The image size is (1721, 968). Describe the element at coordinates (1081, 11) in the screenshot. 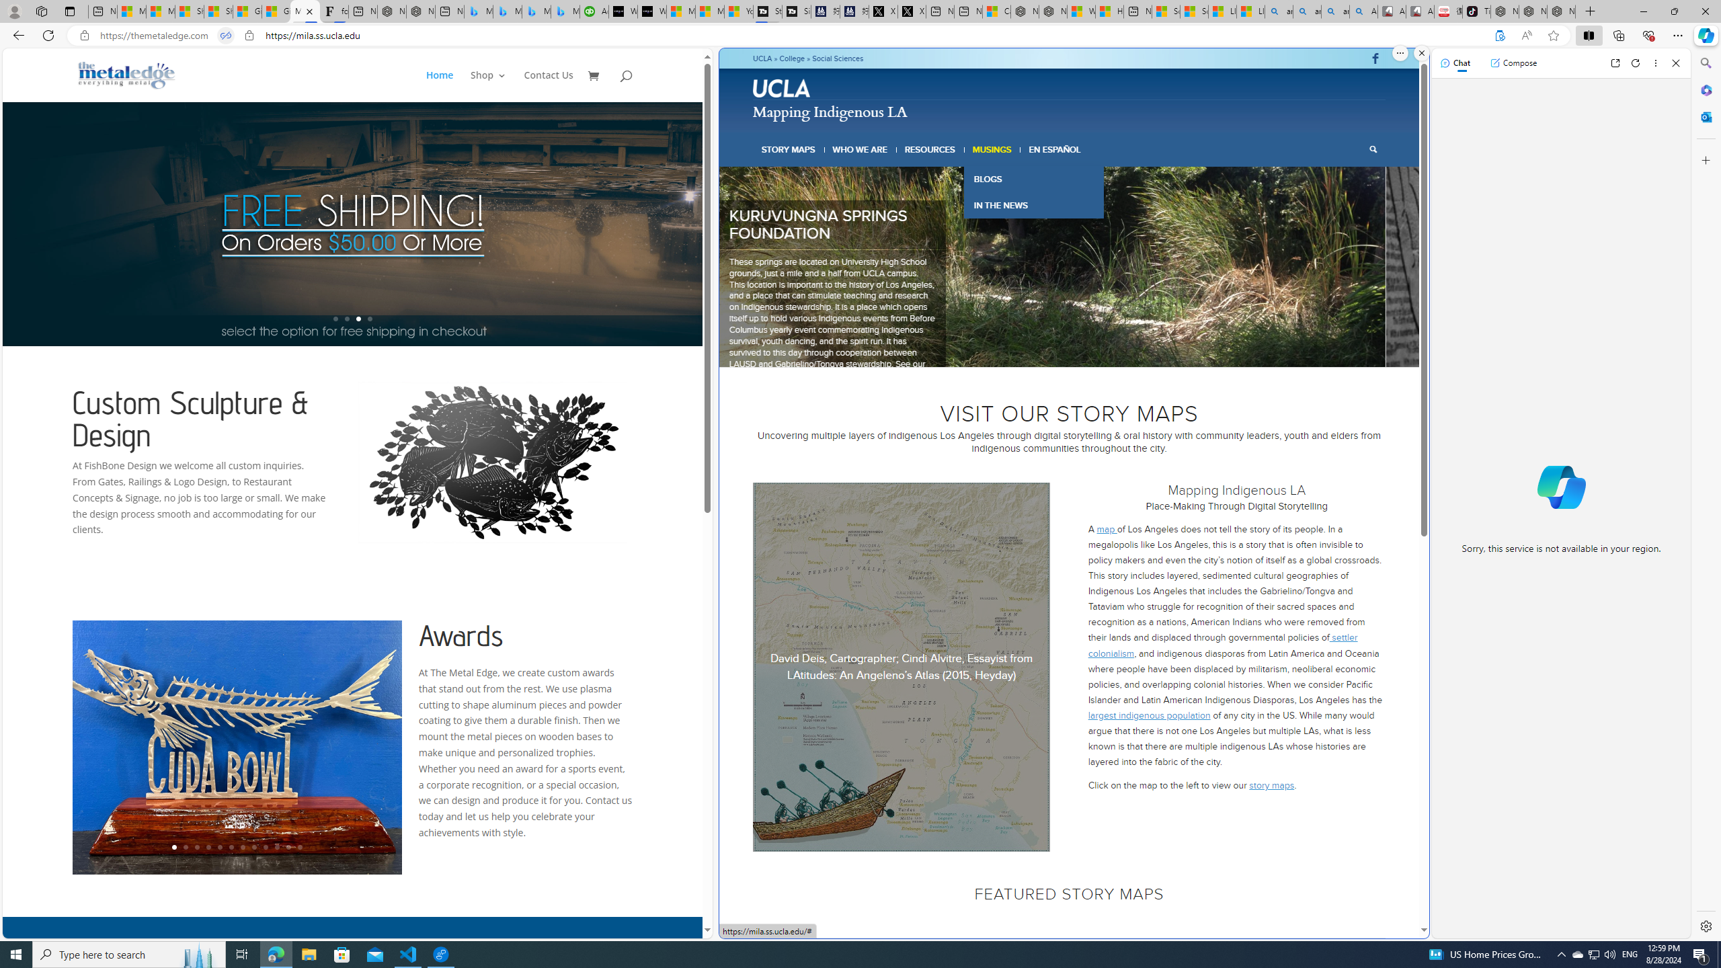

I see `Wildlife - MSN` at that location.